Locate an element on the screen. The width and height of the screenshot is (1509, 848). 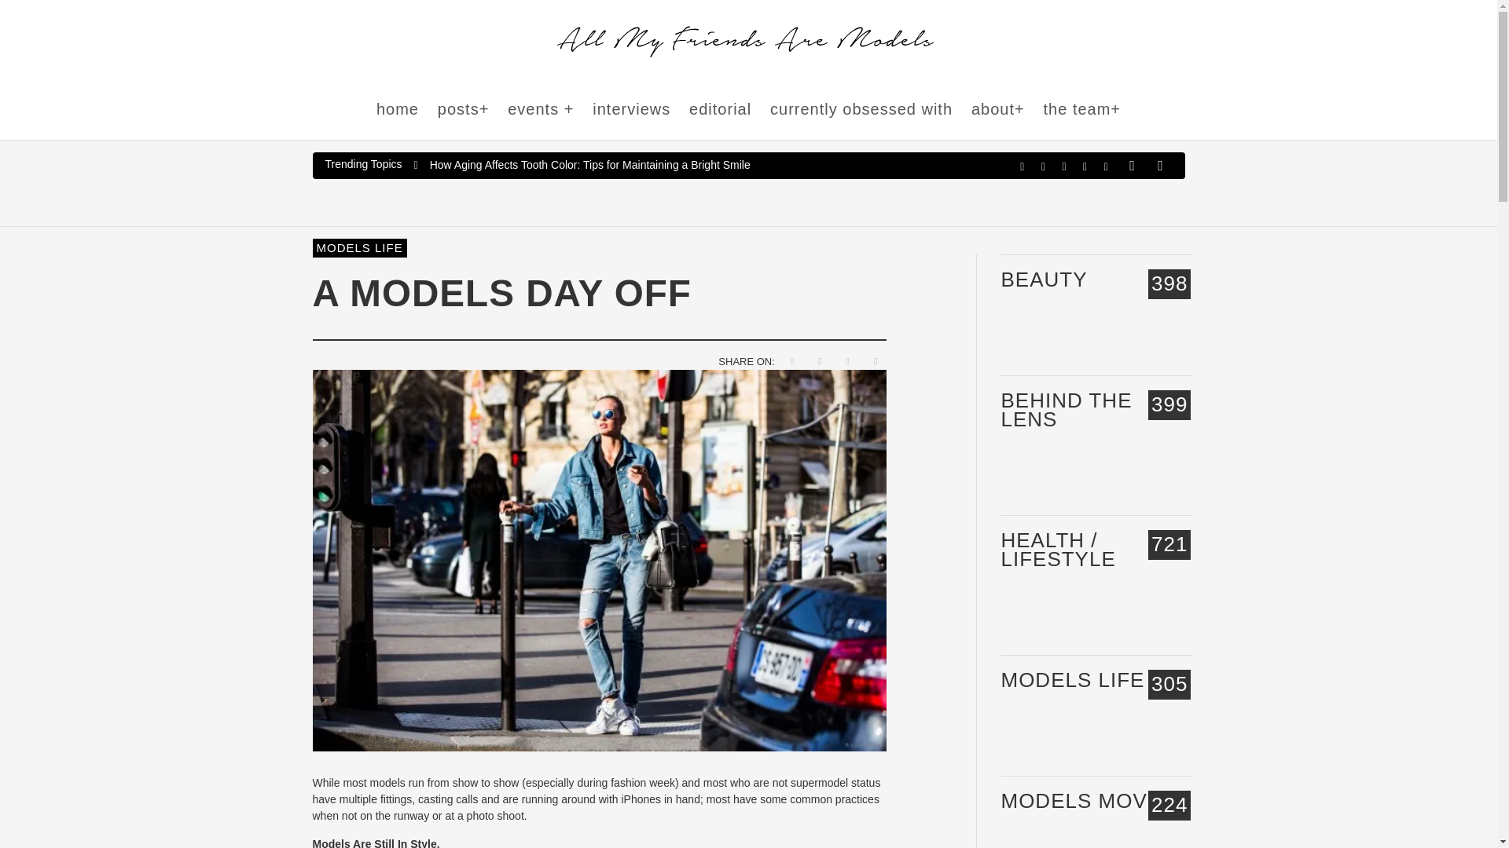
interviews is located at coordinates (631, 110).